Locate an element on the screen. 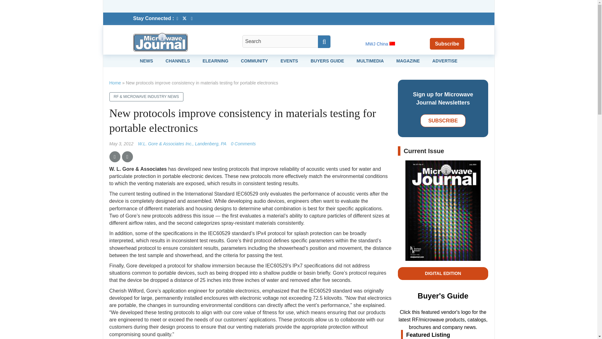 The width and height of the screenshot is (602, 339). MWJ China is located at coordinates (380, 44).